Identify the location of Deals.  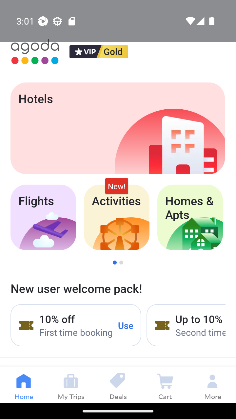
(118, 385).